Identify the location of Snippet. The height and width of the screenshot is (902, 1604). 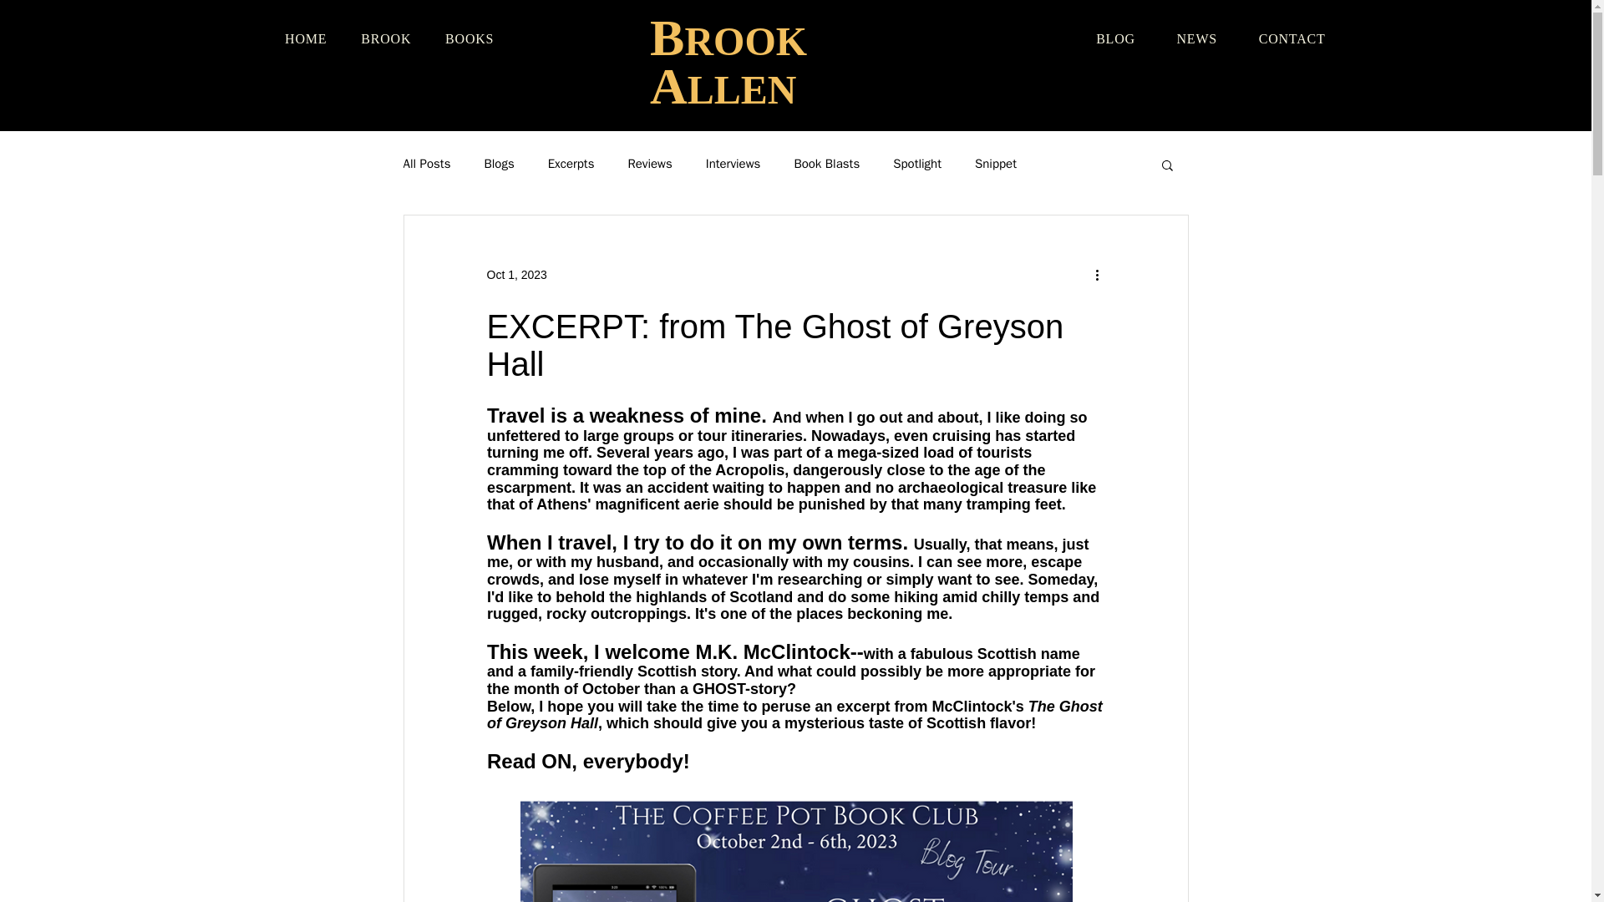
(996, 164).